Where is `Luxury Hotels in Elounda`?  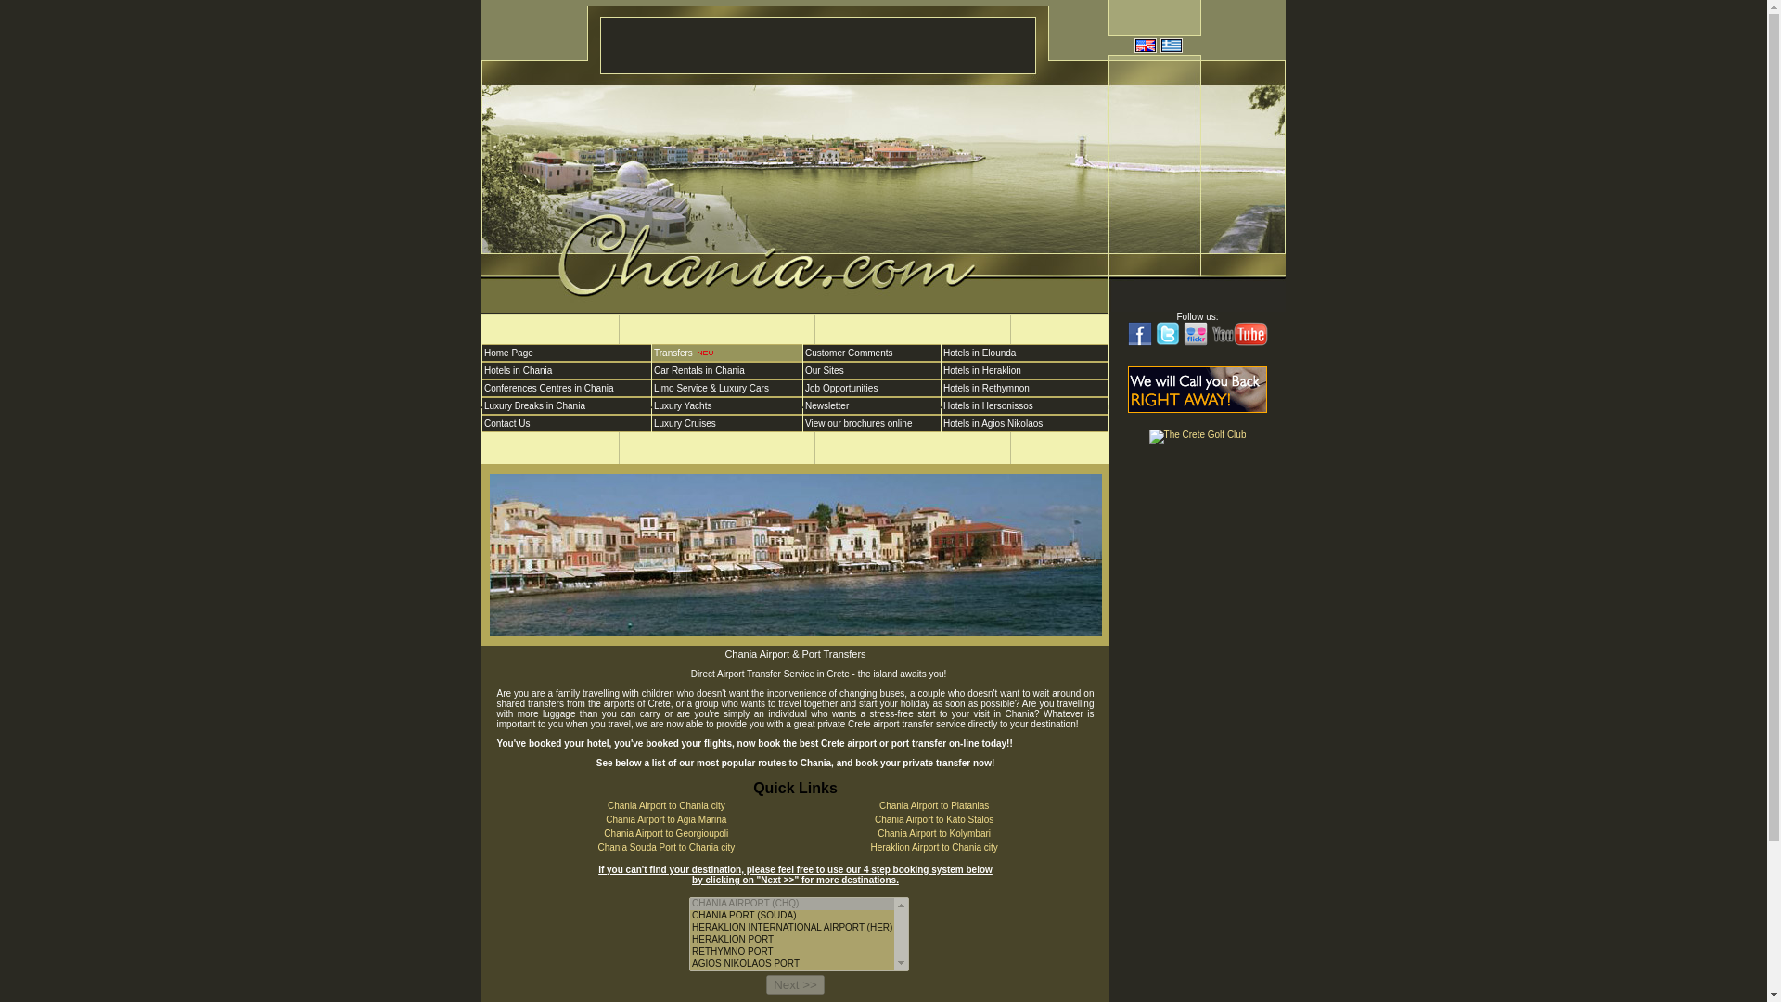 Luxury Hotels in Elounda is located at coordinates (1024, 352).